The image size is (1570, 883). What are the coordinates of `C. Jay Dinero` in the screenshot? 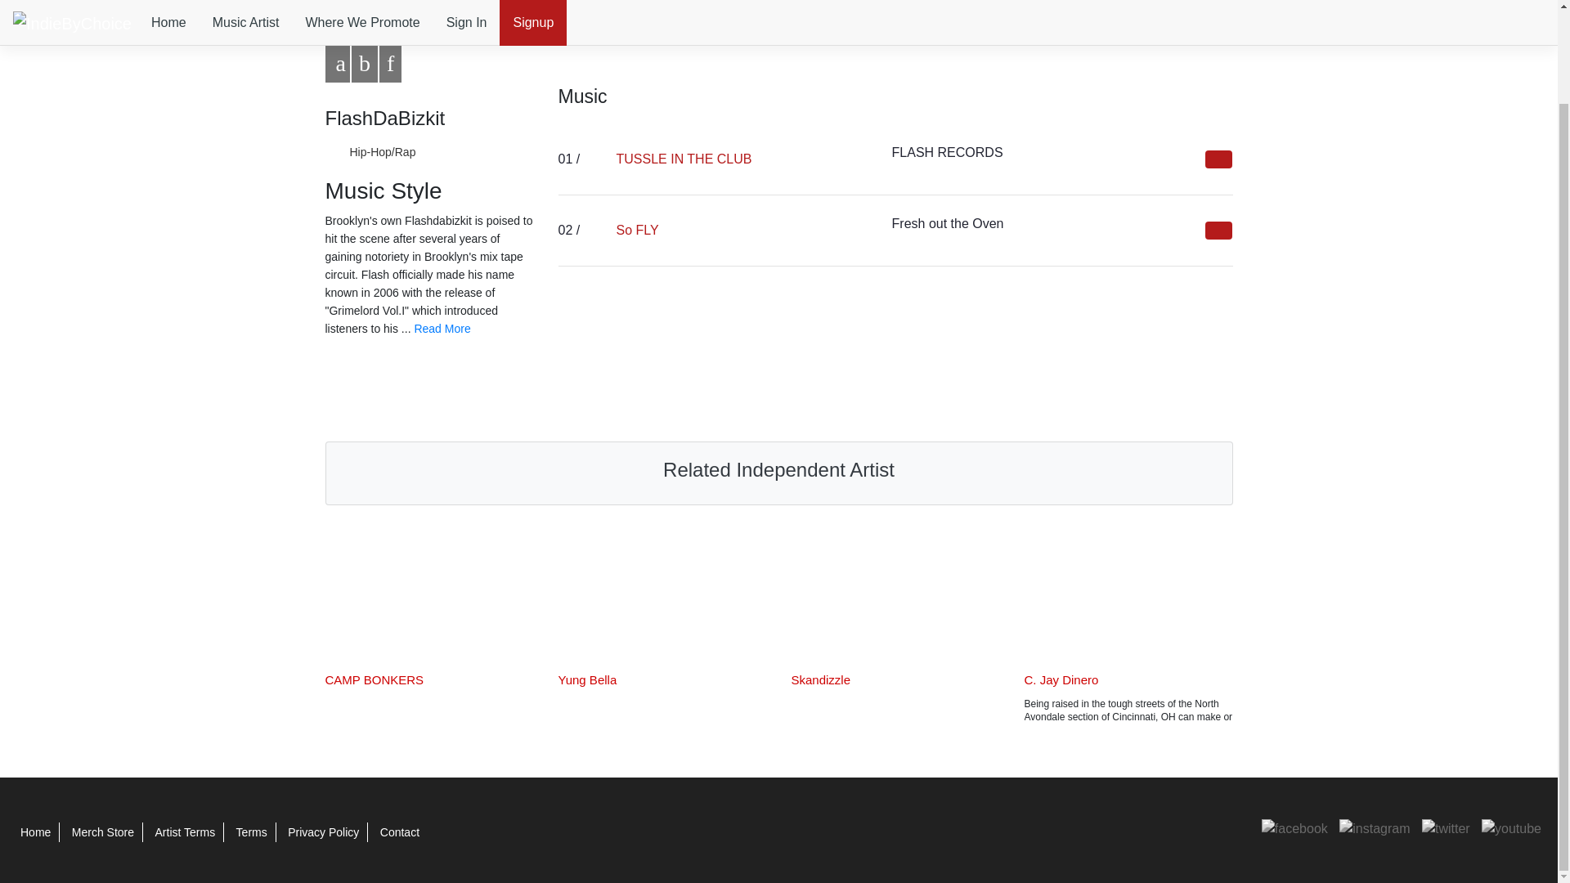 It's located at (1060, 679).